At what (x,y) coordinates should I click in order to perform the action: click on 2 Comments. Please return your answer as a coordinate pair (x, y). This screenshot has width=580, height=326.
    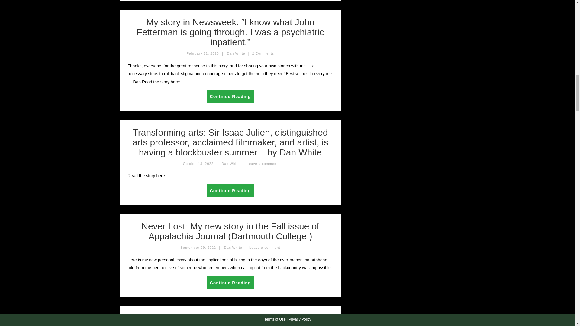
    Looking at the image, I should click on (263, 53).